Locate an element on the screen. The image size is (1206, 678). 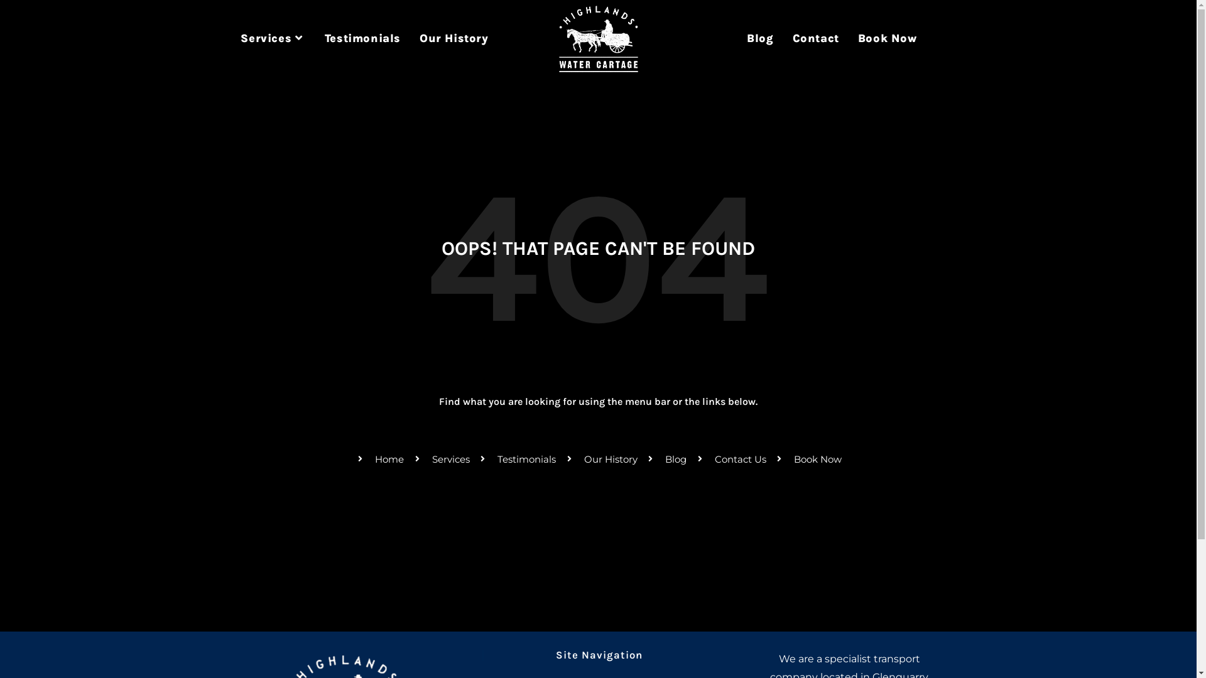
Our History is located at coordinates (454, 38).